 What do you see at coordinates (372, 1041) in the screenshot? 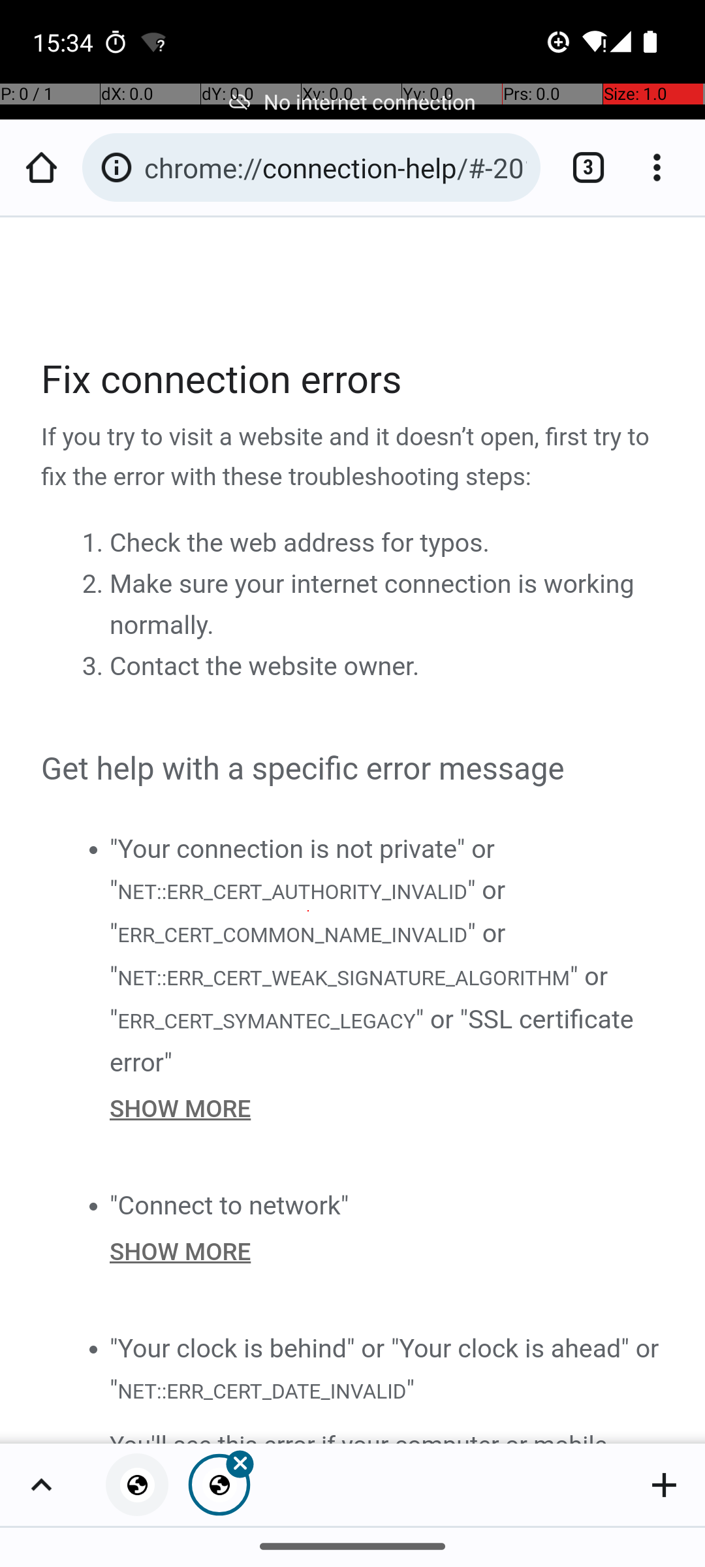
I see `" or "SSL certificate error"` at bounding box center [372, 1041].